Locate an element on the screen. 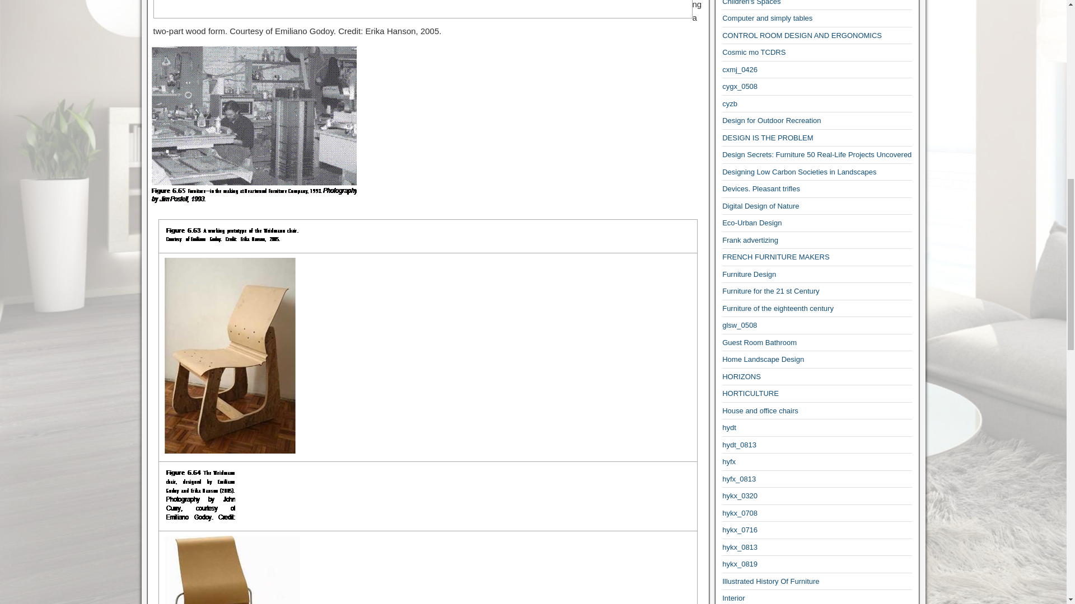 This screenshot has width=1075, height=604. Fabrication is located at coordinates (254, 124).